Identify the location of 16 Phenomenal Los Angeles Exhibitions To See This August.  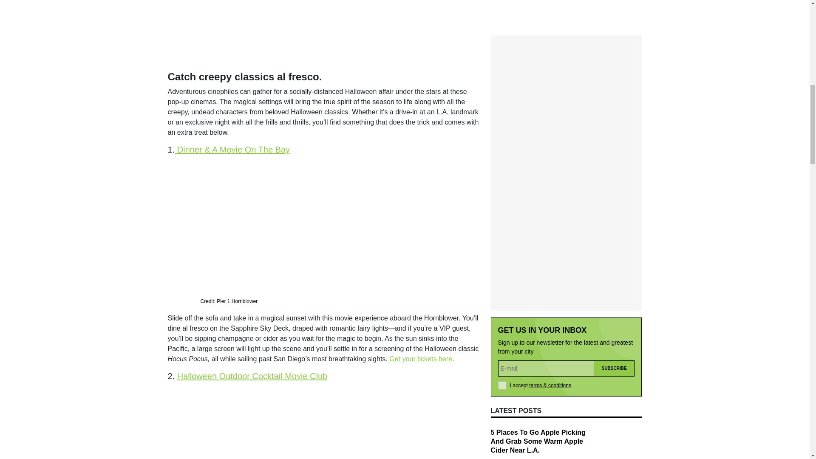
(536, 317).